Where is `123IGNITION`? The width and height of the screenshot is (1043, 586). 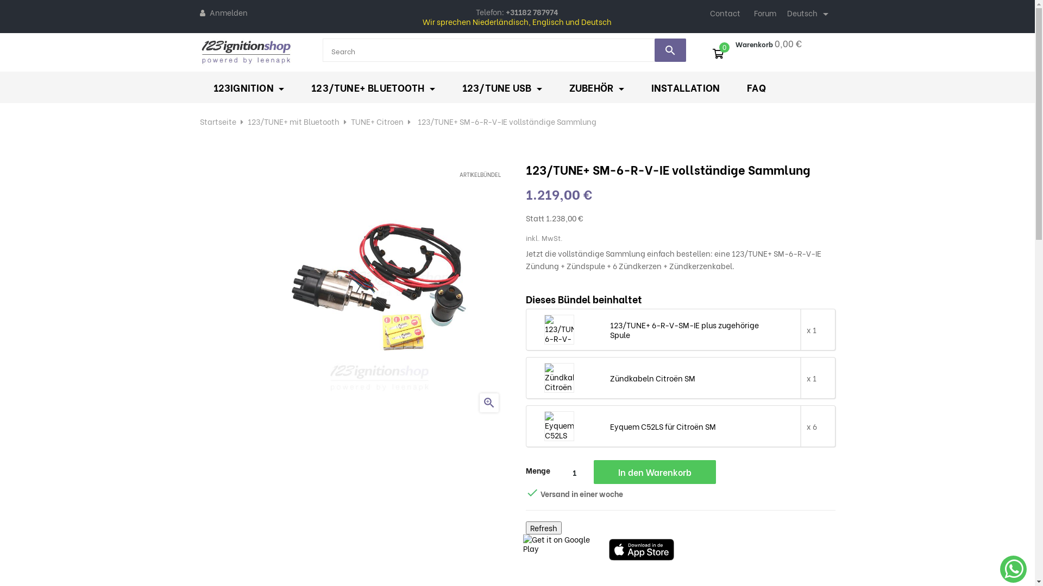 123IGNITION is located at coordinates (249, 87).